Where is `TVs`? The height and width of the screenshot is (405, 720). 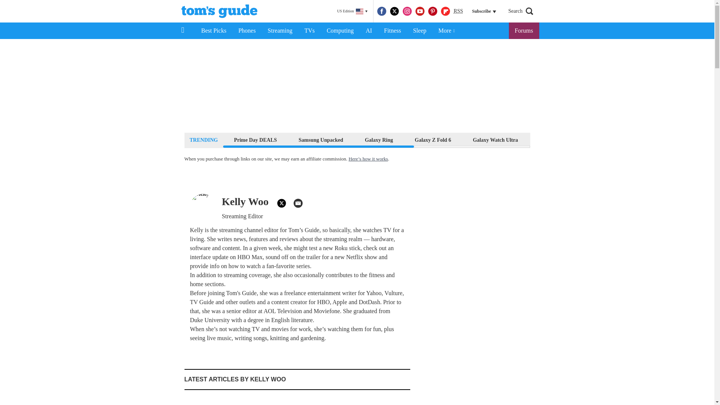
TVs is located at coordinates (310, 31).